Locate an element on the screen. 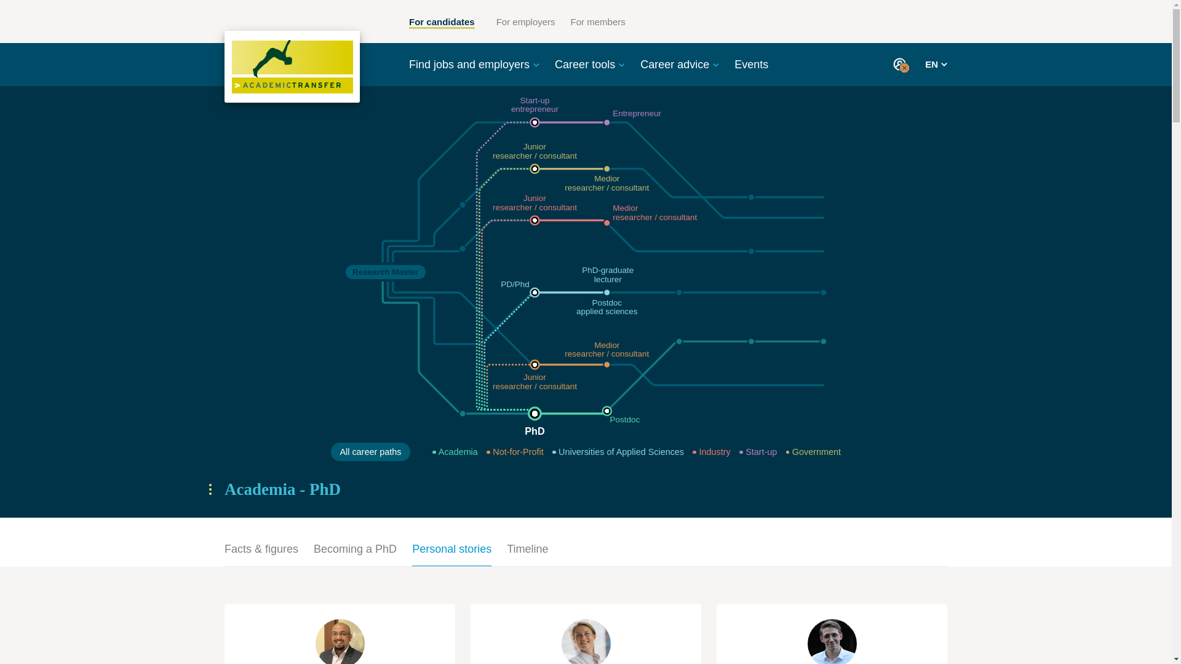  Government is located at coordinates (813, 451).